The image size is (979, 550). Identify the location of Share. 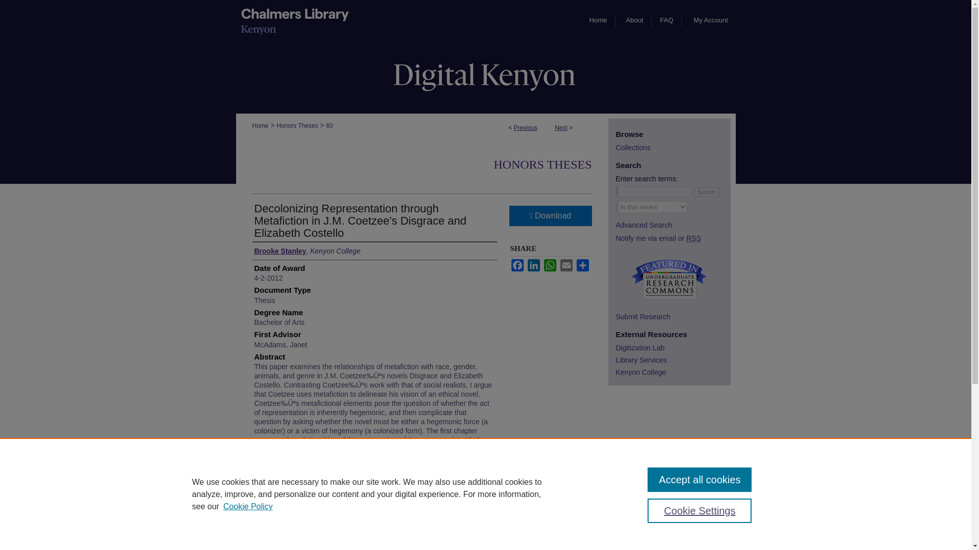
(582, 265).